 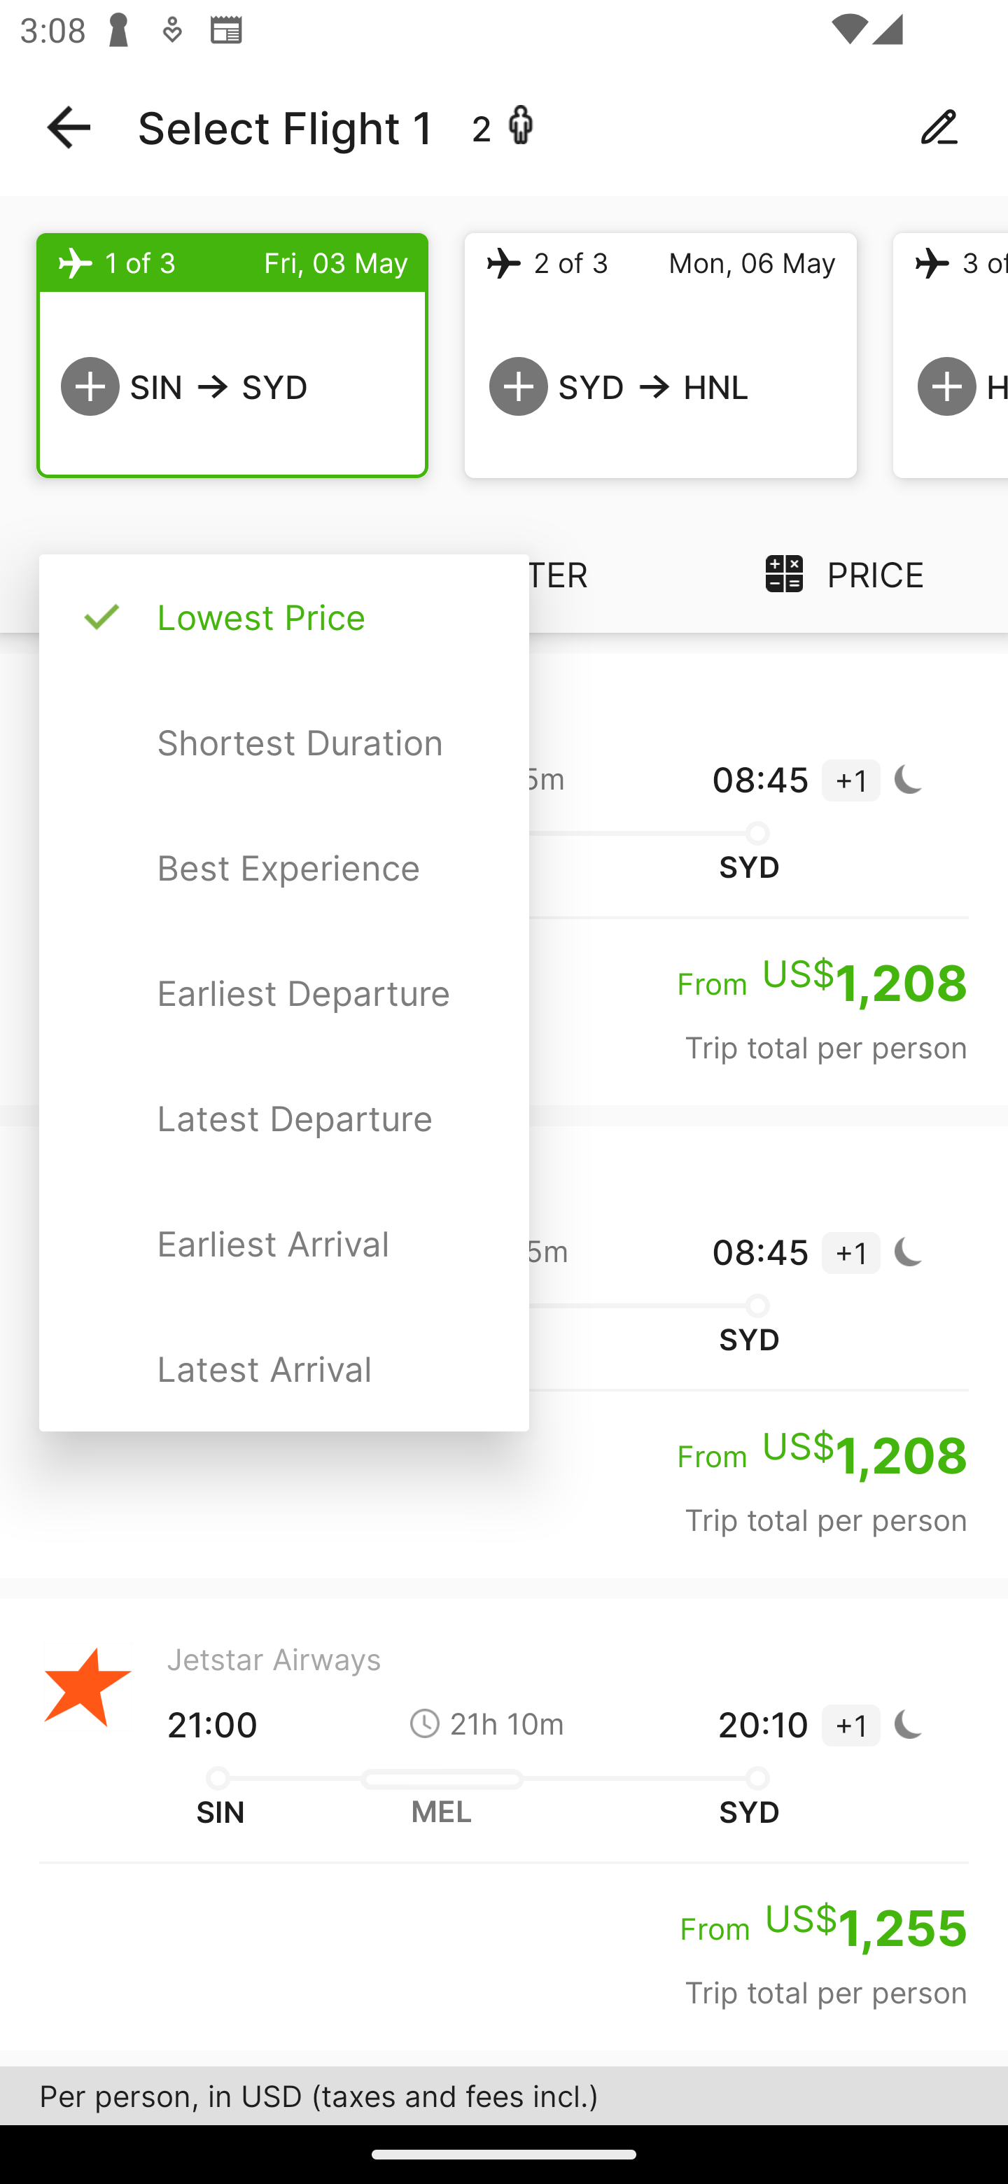 What do you see at coordinates (284, 868) in the screenshot?
I see `Best Experience` at bounding box center [284, 868].